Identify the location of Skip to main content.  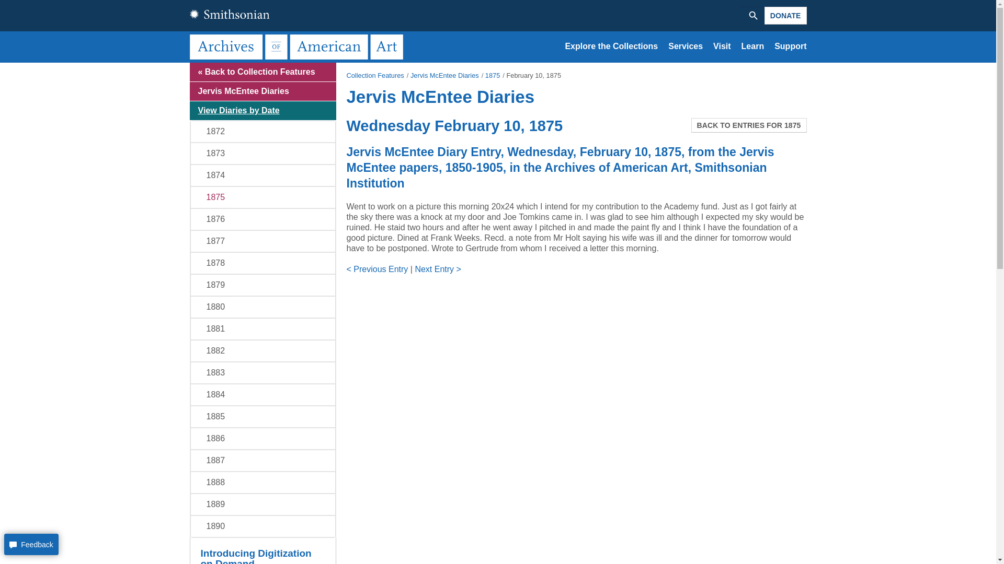
(498, 63).